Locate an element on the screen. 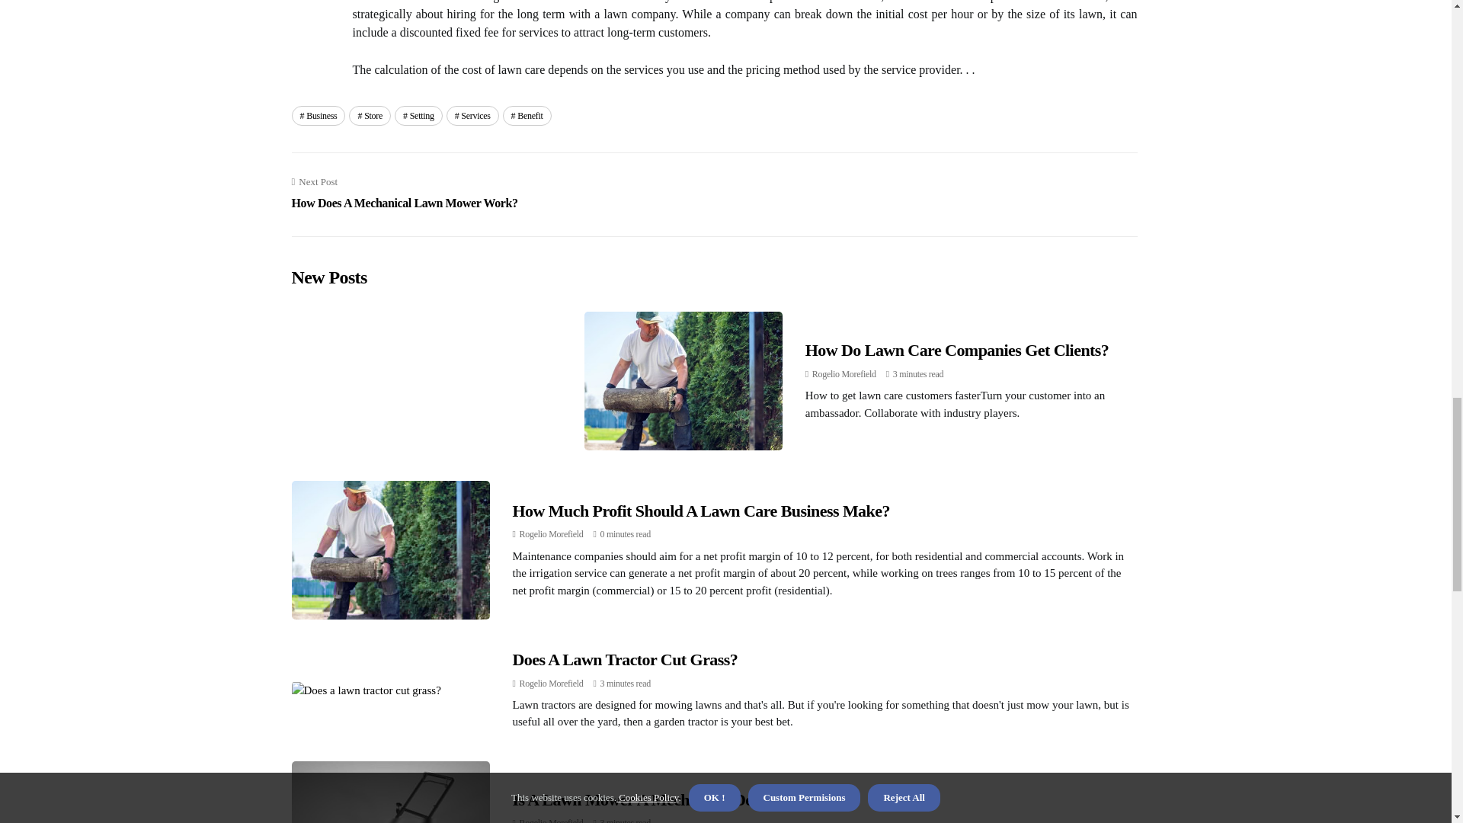 This screenshot has width=1463, height=823. Store is located at coordinates (844, 373).